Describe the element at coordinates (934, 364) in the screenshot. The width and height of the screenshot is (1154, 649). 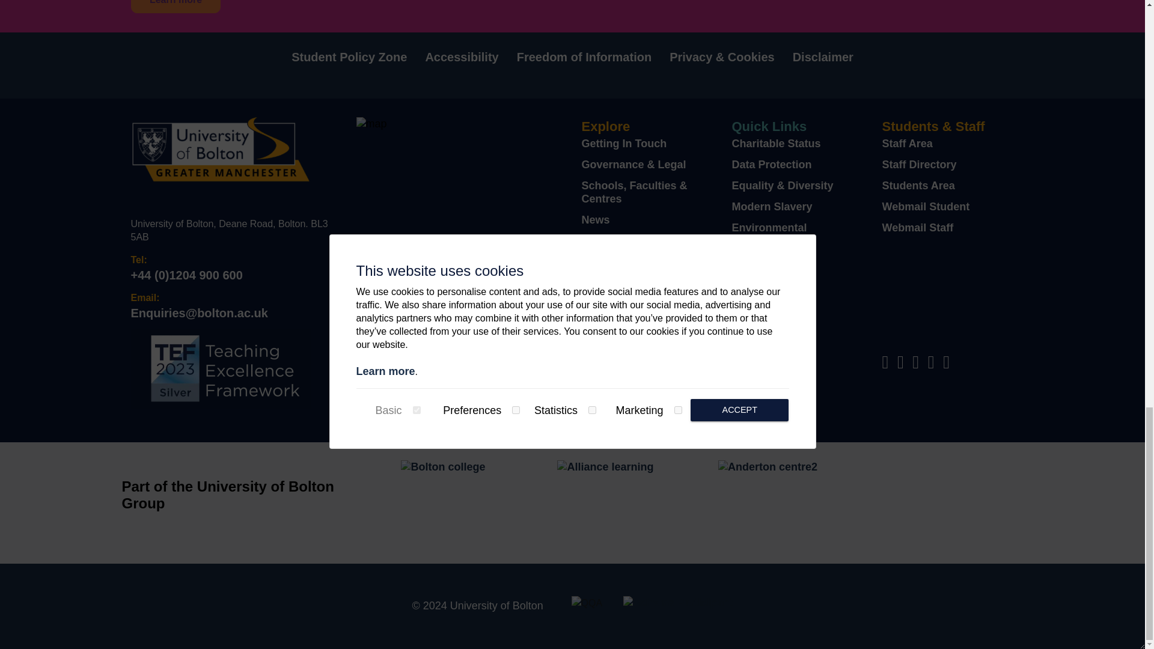
I see `Link to LinkedIn Page` at that location.